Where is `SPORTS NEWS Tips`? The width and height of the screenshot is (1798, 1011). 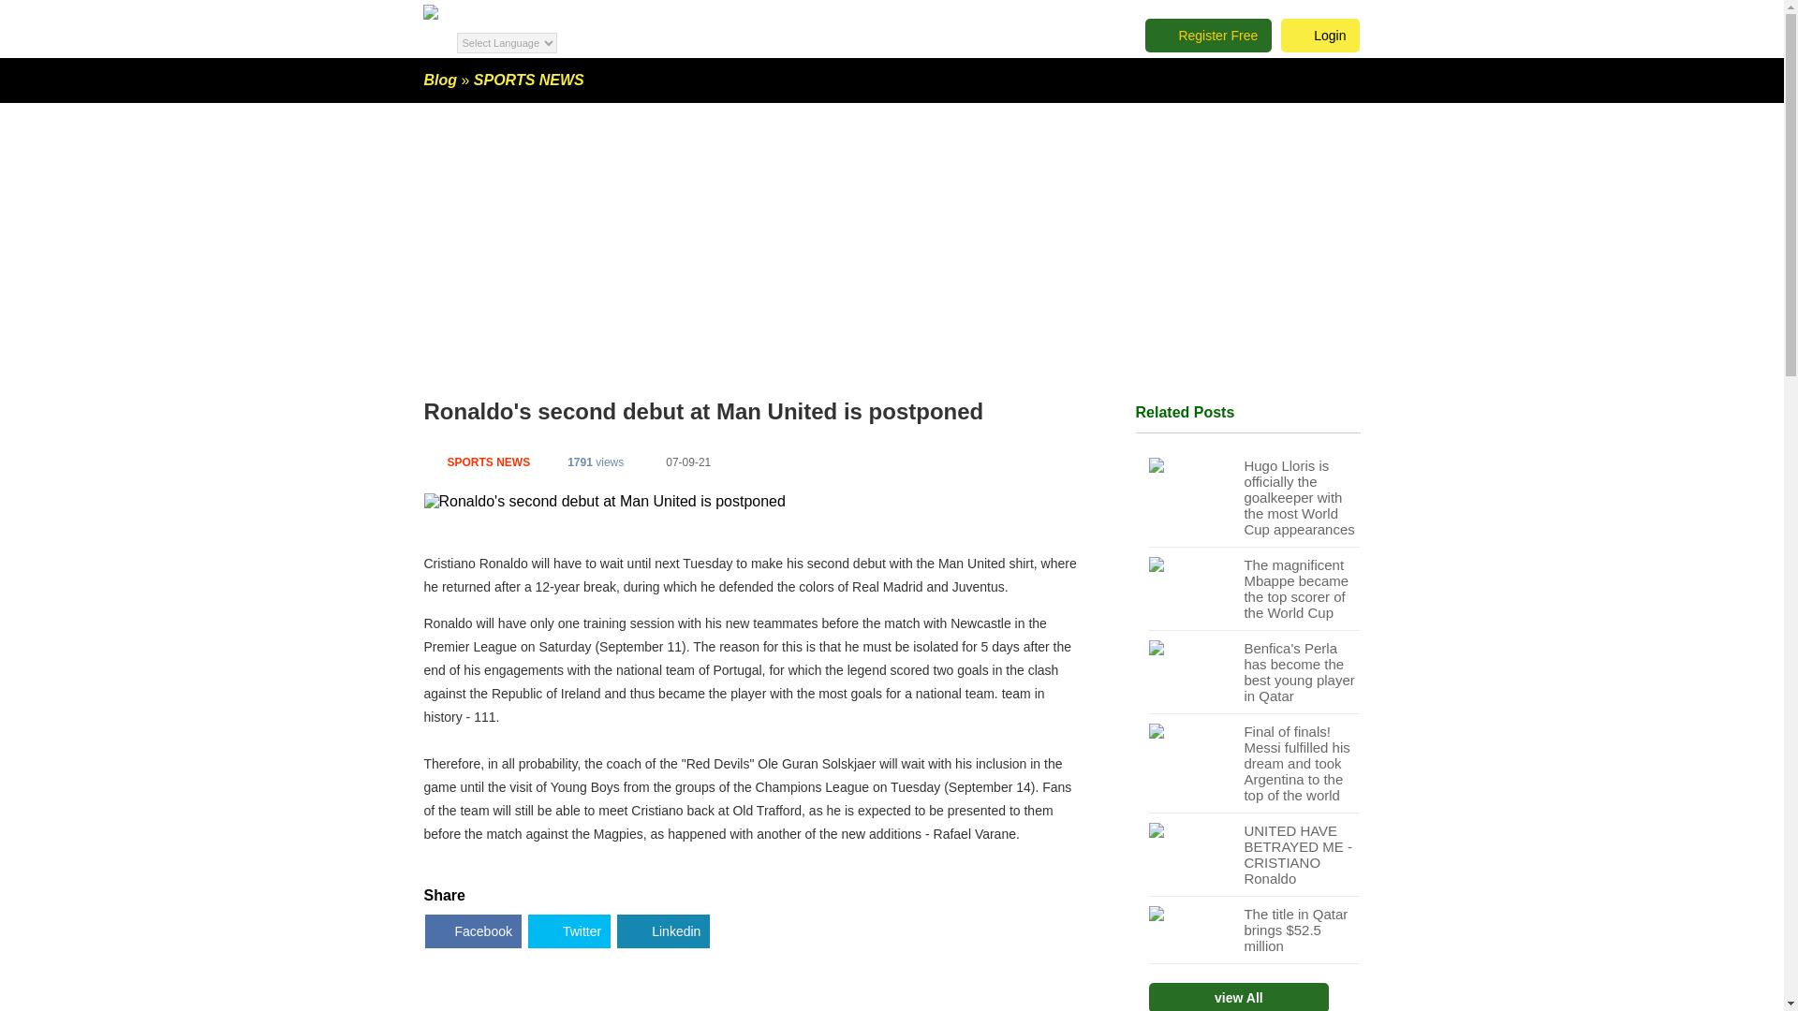 SPORTS NEWS Tips is located at coordinates (489, 462).